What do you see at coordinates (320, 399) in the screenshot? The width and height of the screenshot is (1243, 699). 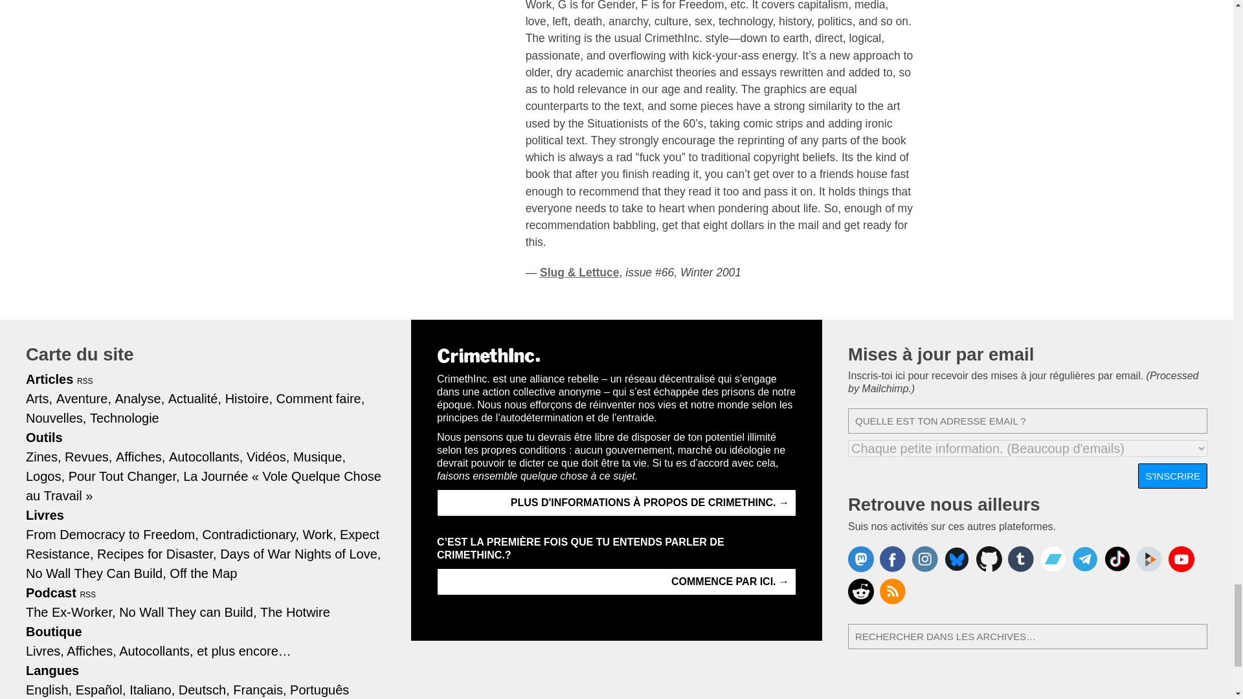 I see `Comment faire` at bounding box center [320, 399].